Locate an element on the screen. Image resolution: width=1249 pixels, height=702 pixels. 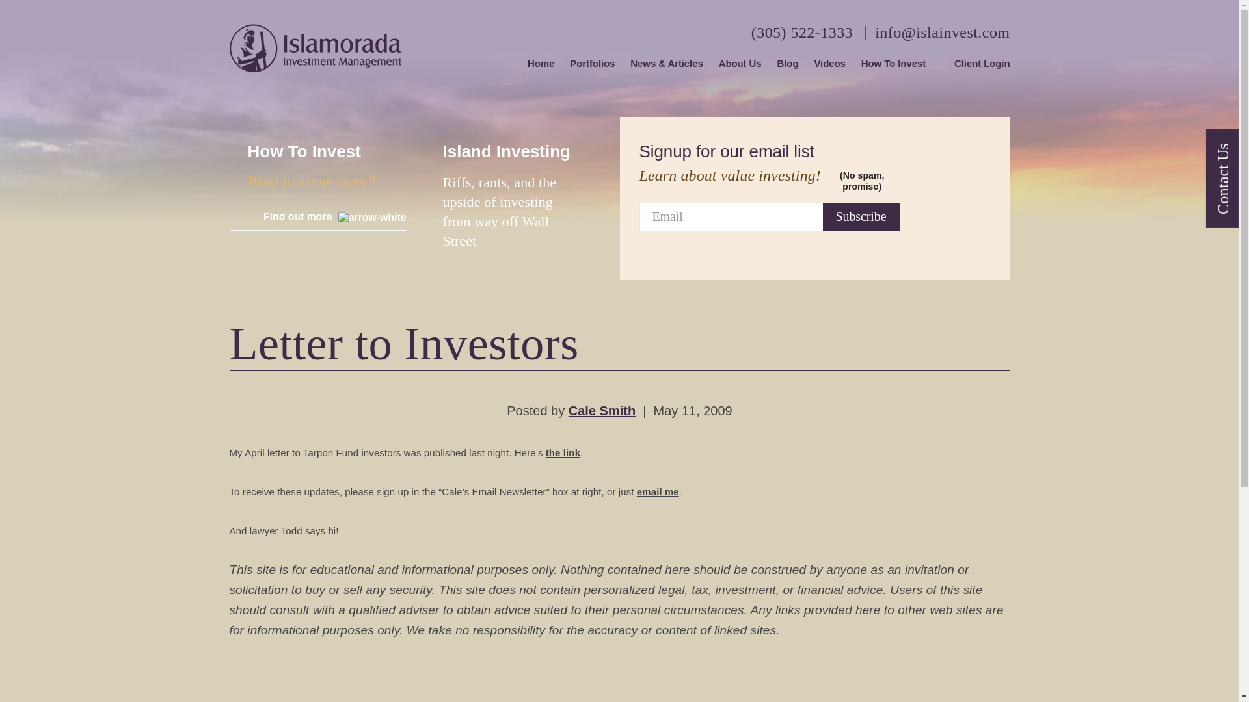
Videos is located at coordinates (829, 64).